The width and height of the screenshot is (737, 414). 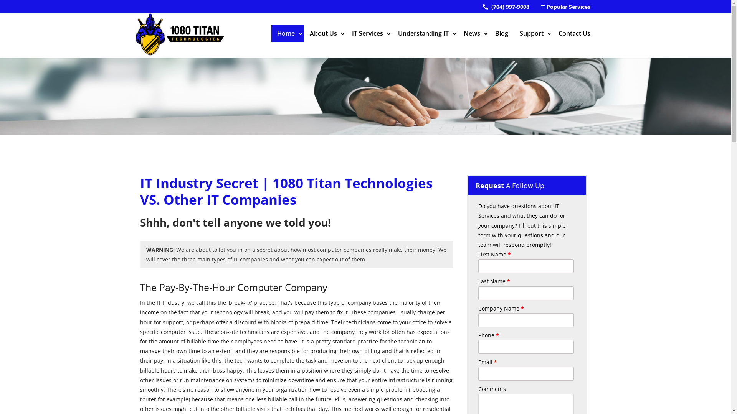 I want to click on Understanding IT, so click(x=425, y=34).